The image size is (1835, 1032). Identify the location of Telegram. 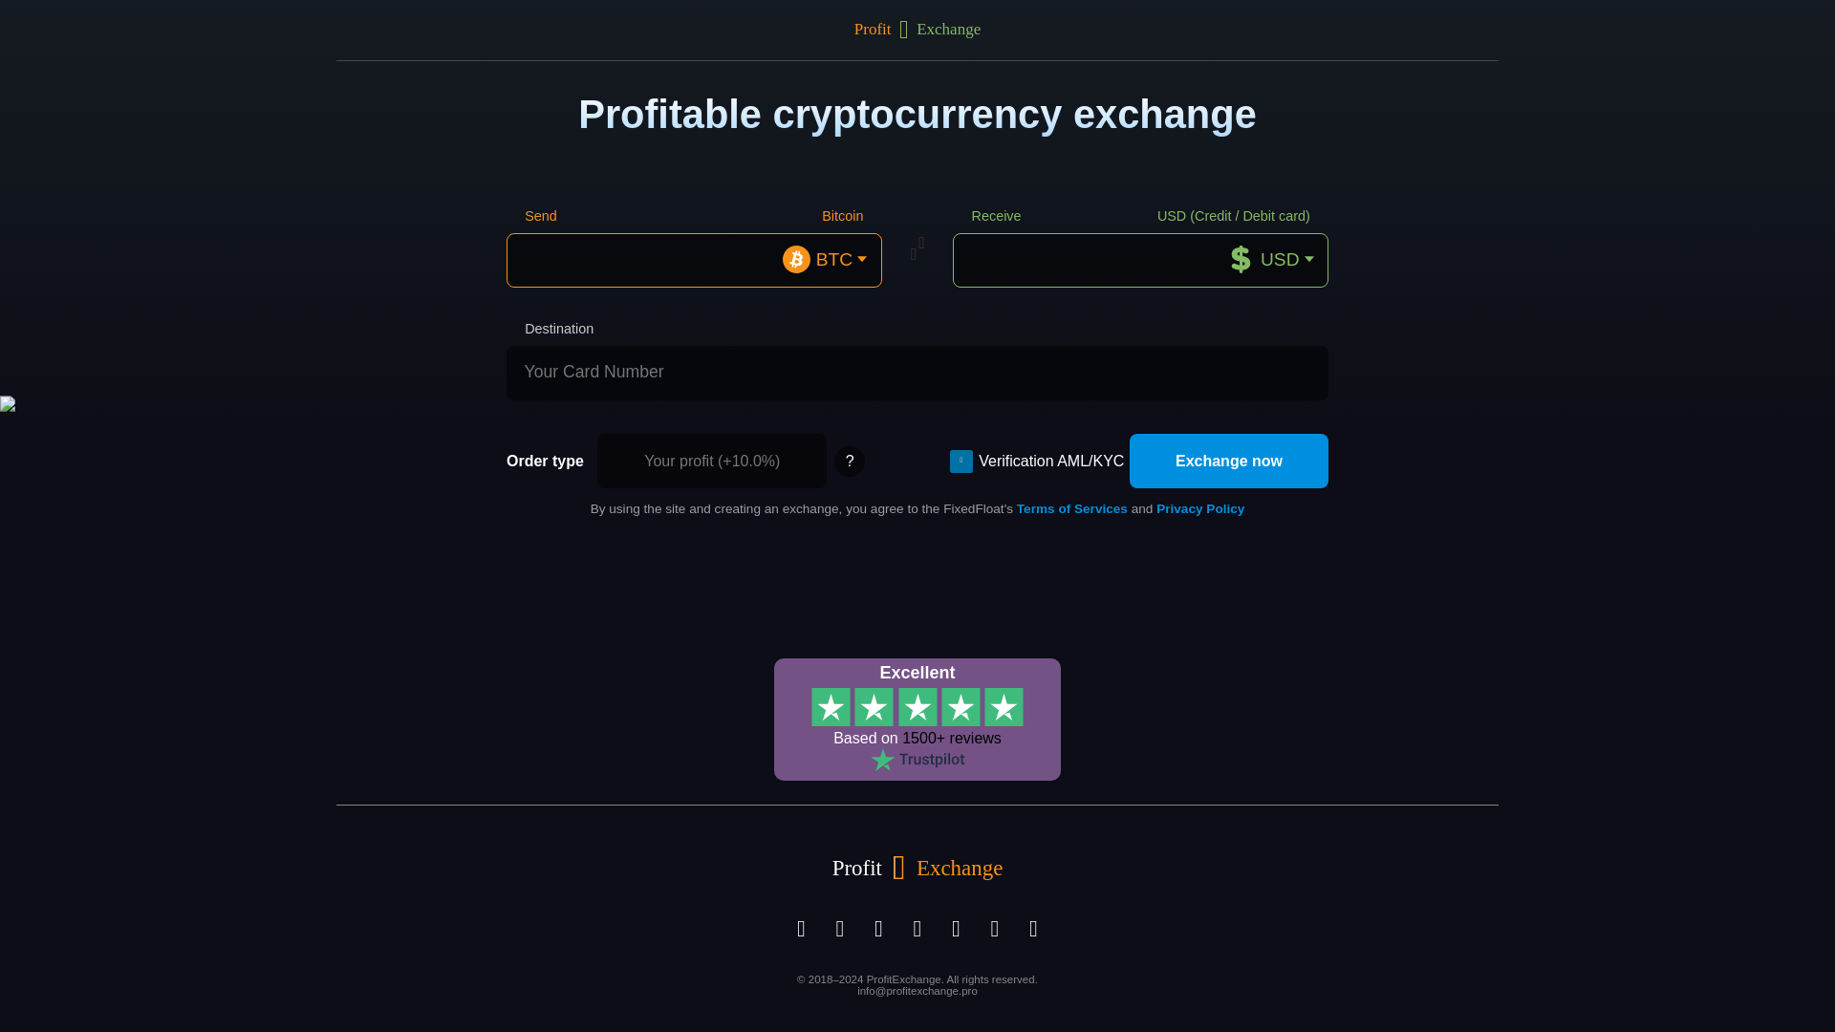
(878, 929).